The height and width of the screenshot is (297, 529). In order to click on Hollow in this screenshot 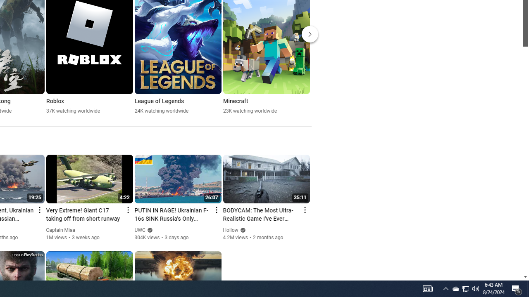, I will do `click(231, 230)`.